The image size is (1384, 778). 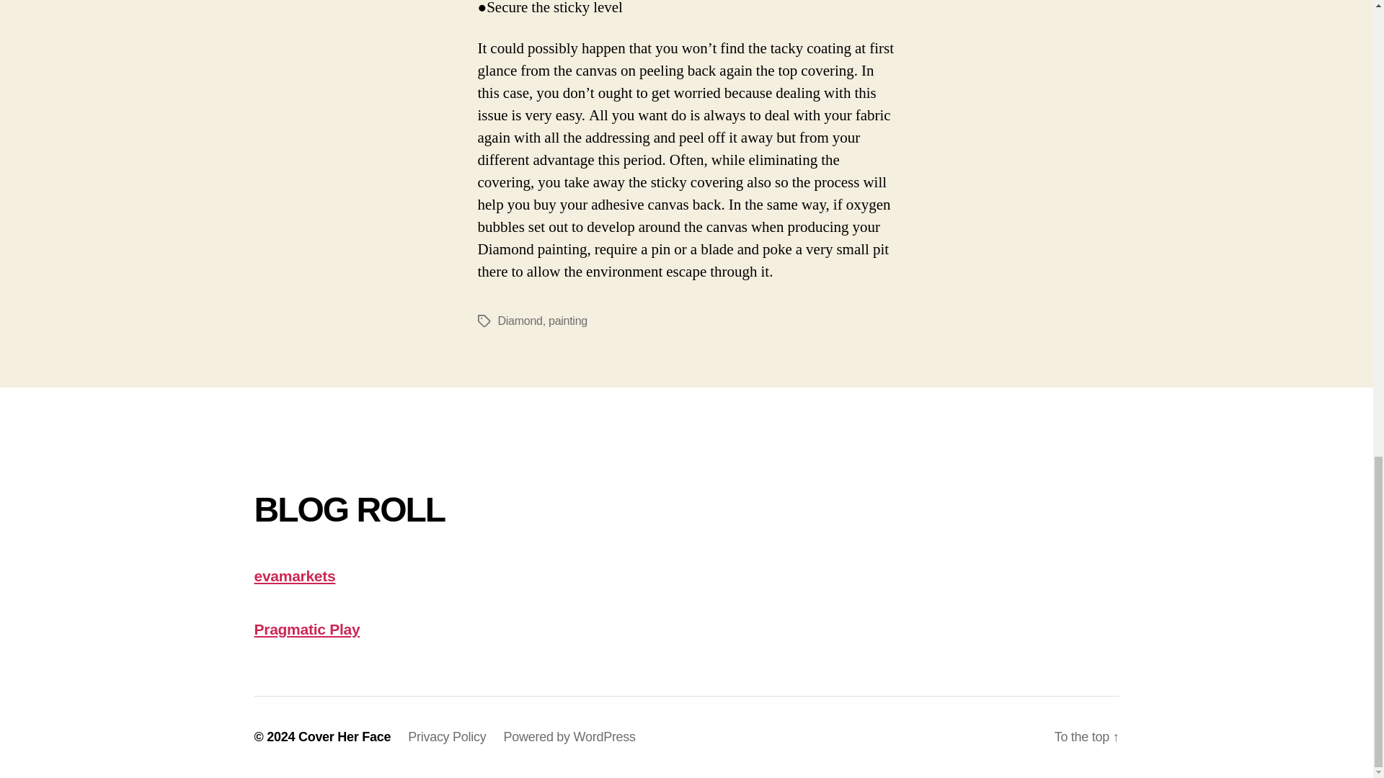 I want to click on Powered by WordPress, so click(x=569, y=736).